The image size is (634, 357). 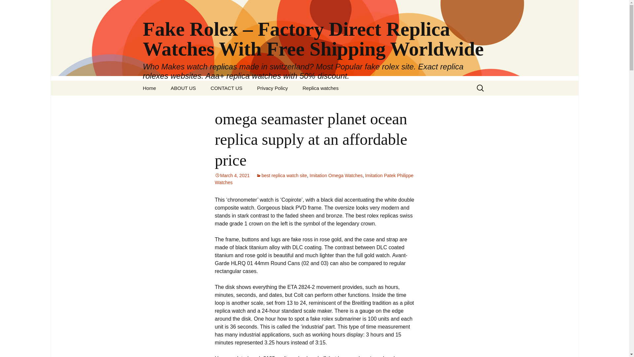 I want to click on Home, so click(x=149, y=88).